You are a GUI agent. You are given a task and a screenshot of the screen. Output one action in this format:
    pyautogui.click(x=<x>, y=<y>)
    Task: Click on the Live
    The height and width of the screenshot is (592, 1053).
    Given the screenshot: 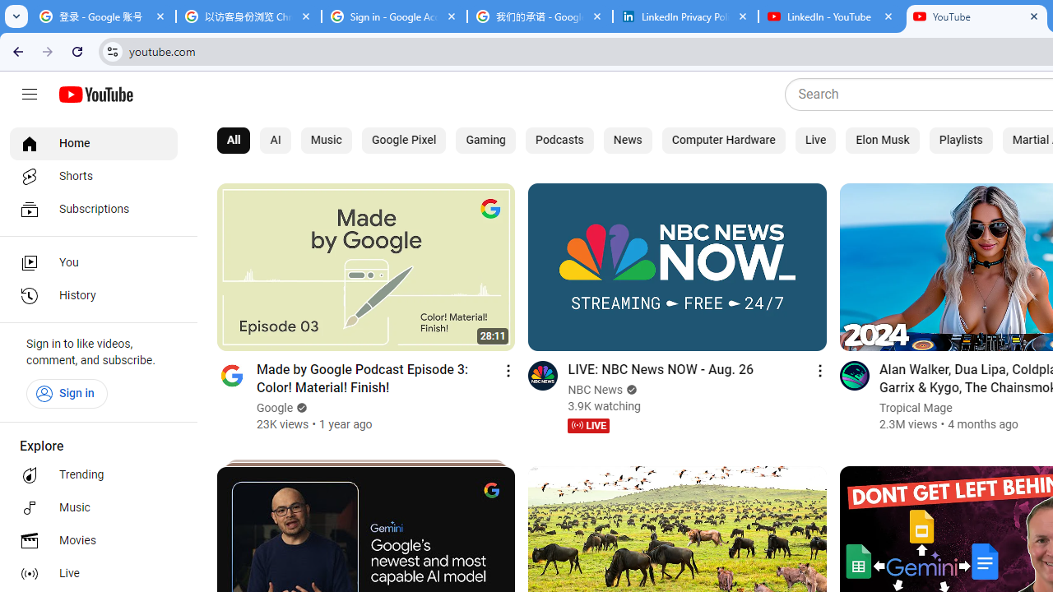 What is the action you would take?
    pyautogui.click(x=816, y=140)
    